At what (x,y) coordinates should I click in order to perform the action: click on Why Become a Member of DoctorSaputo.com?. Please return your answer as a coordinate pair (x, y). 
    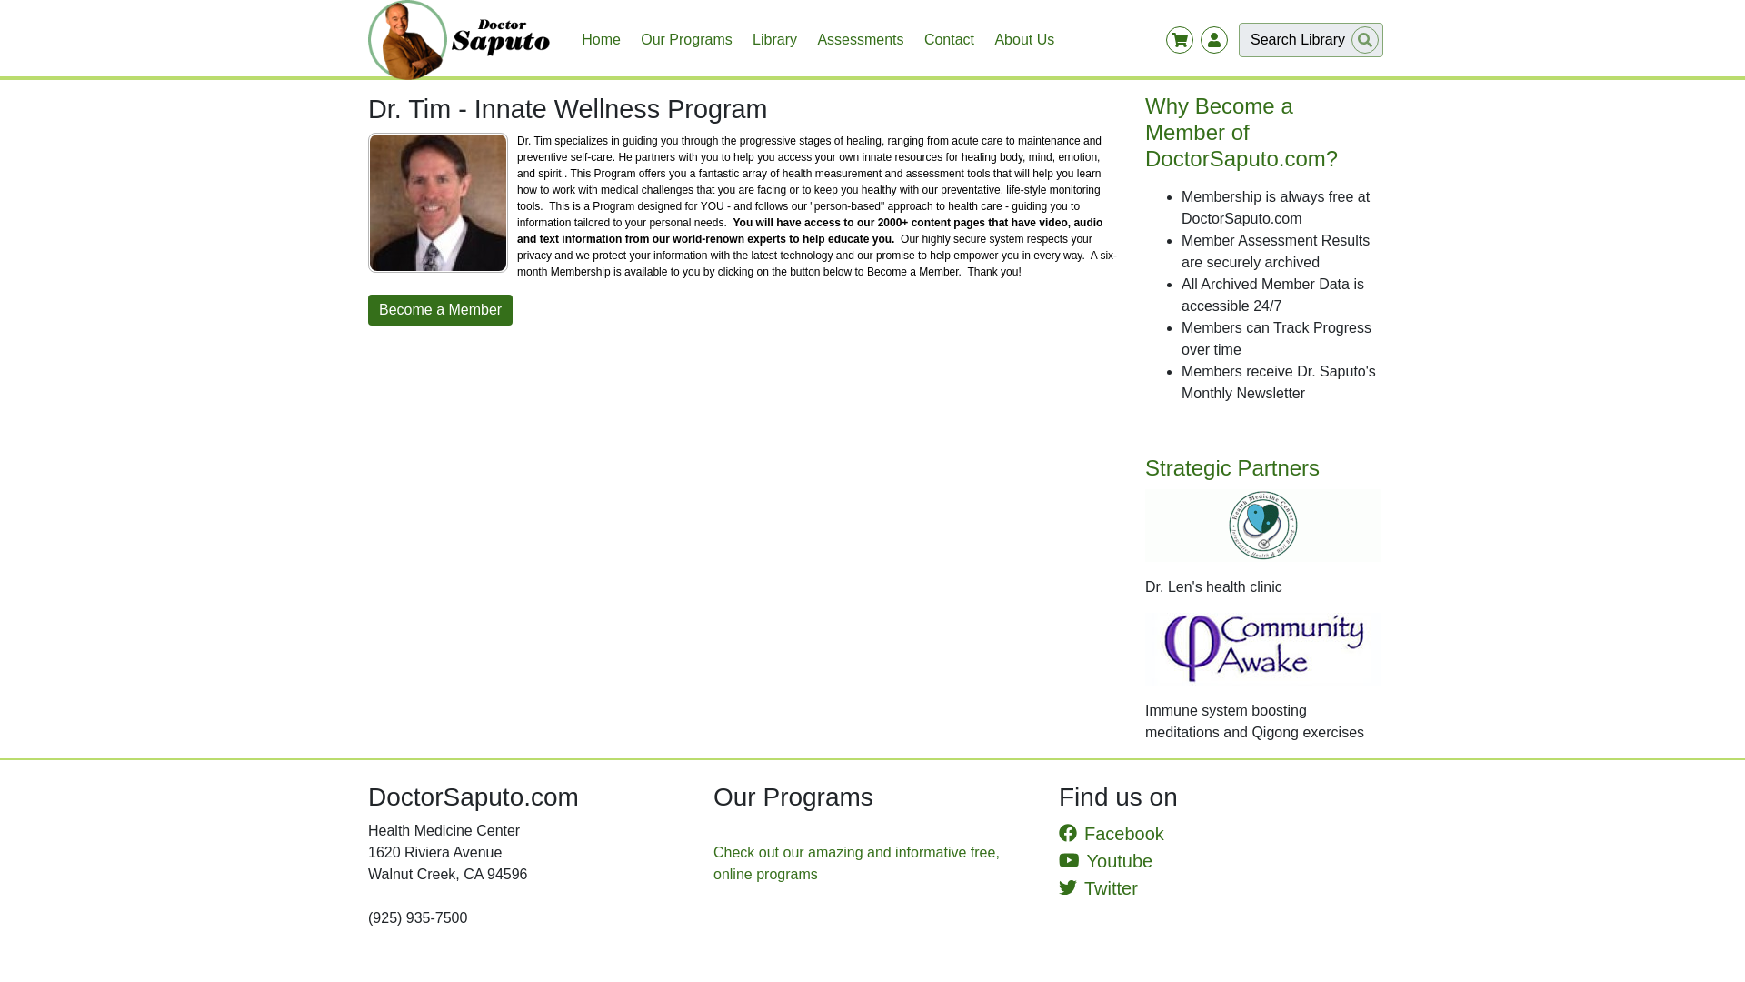
    Looking at the image, I should click on (1260, 133).